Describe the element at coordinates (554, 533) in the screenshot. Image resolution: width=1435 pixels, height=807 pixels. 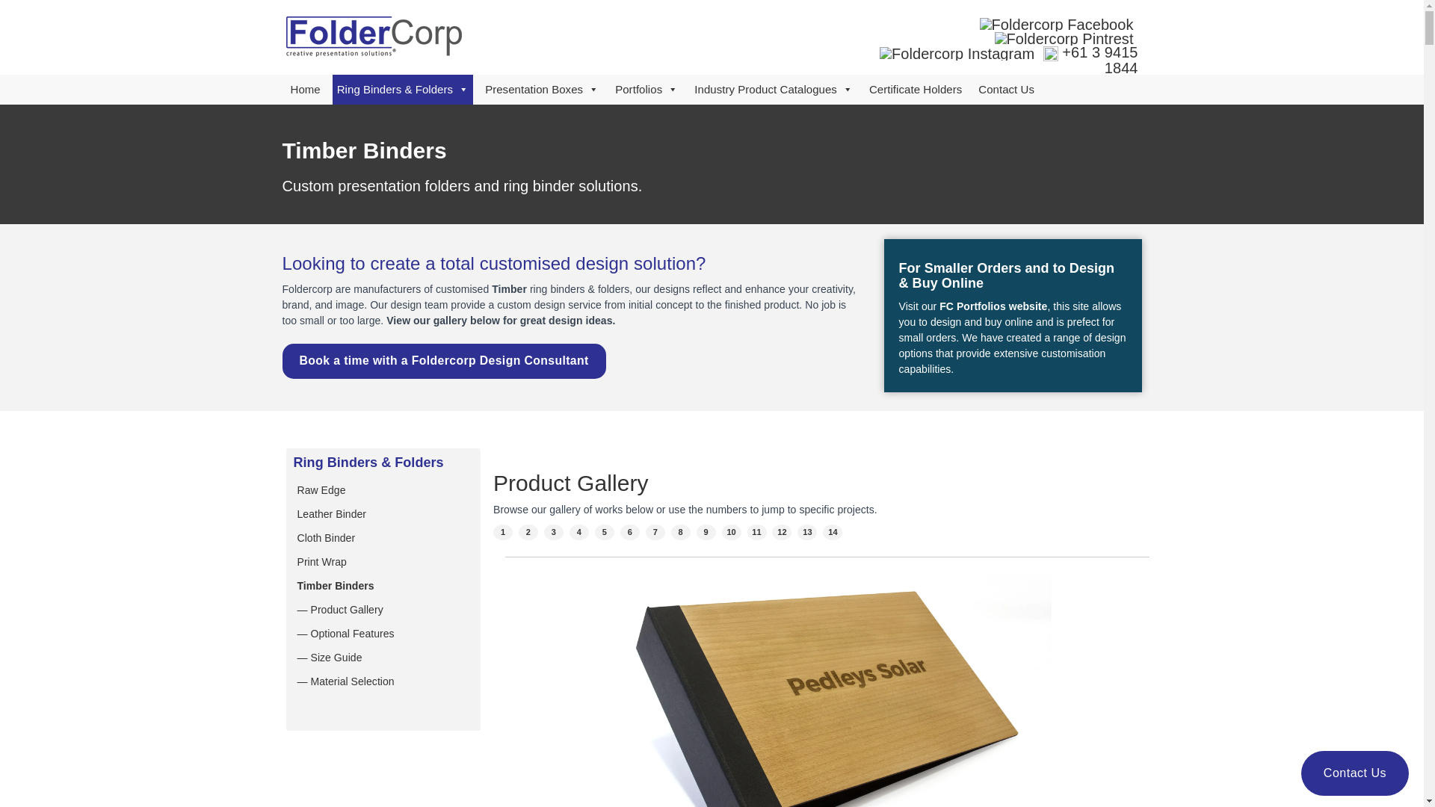
I see `3` at that location.